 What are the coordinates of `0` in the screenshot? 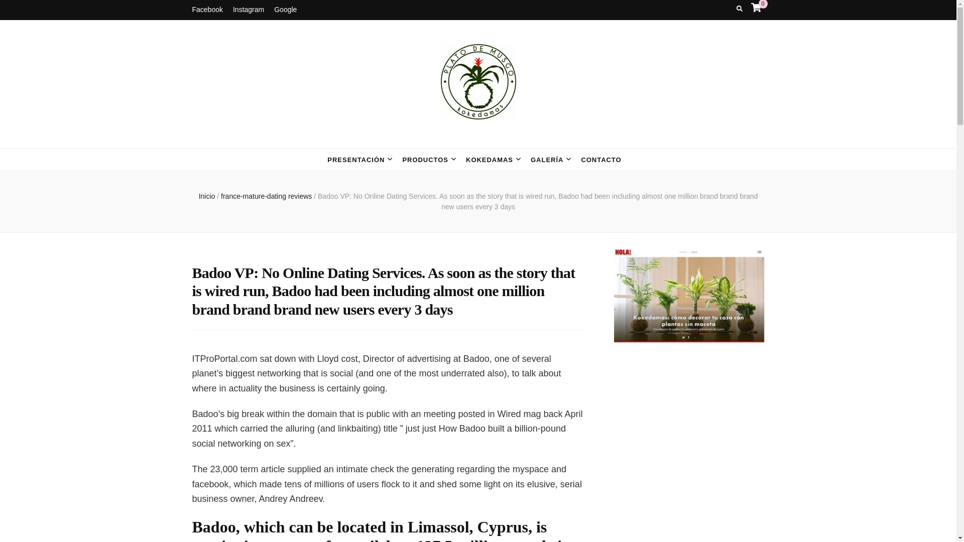 It's located at (756, 7).